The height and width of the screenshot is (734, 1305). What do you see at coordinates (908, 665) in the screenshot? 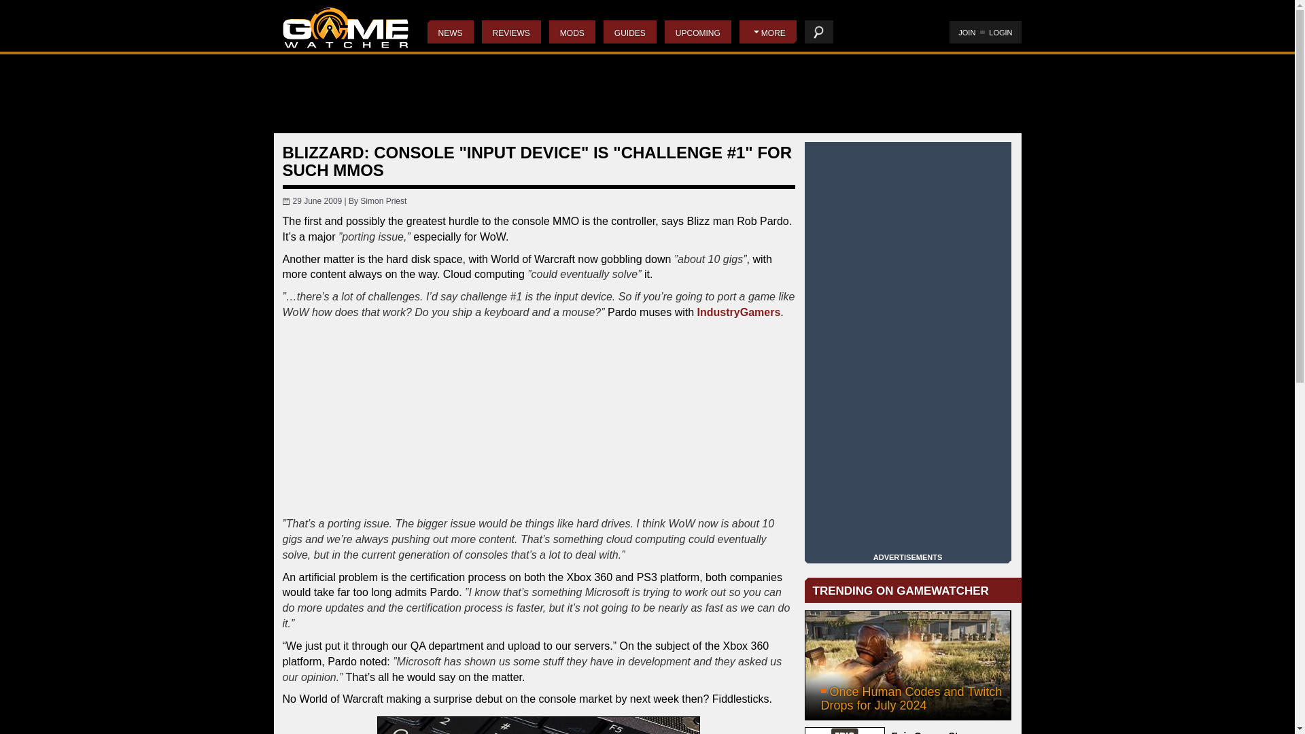
I see `Once Human Codes and Twitch Drops for July 2024` at bounding box center [908, 665].